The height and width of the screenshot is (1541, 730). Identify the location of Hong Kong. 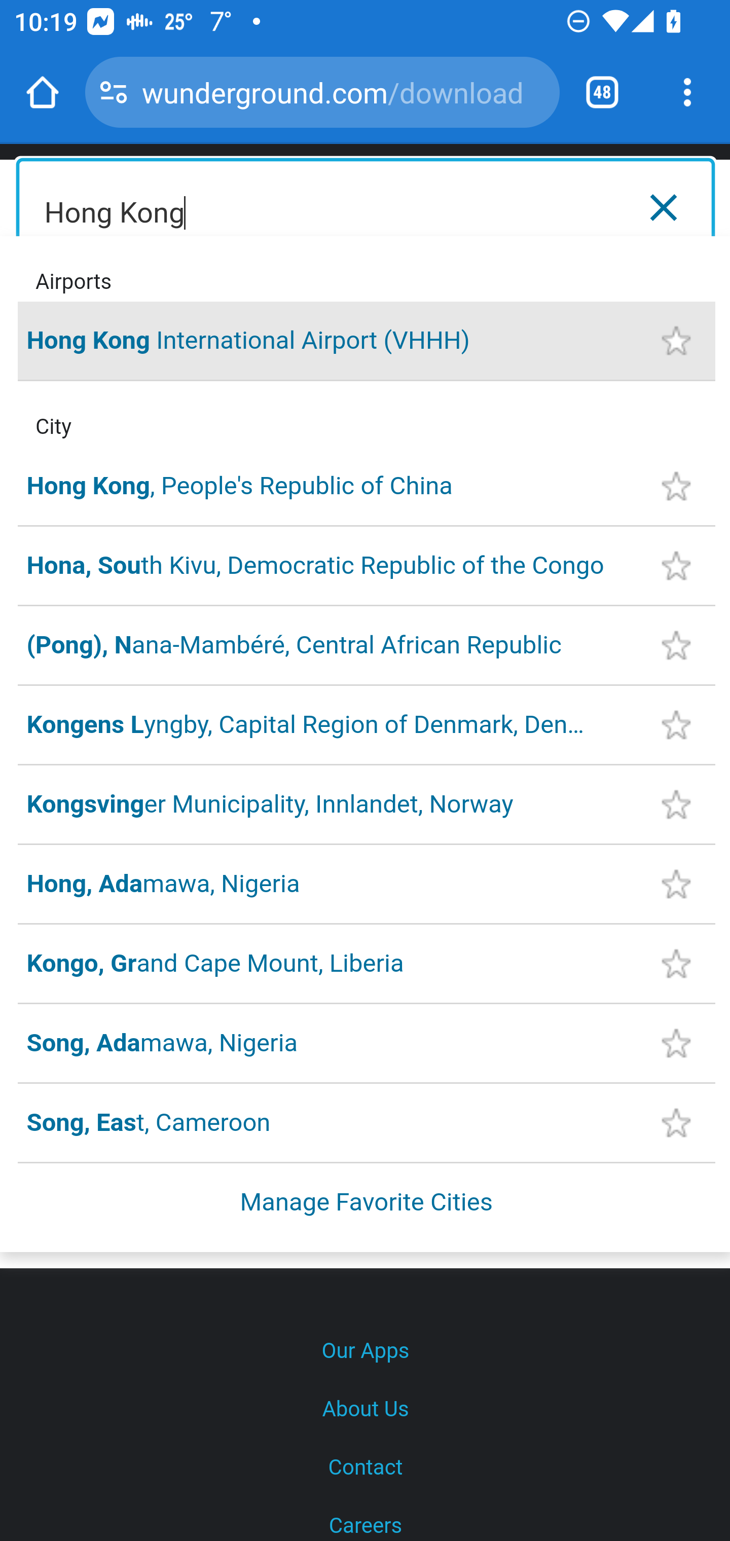
(366, 208).